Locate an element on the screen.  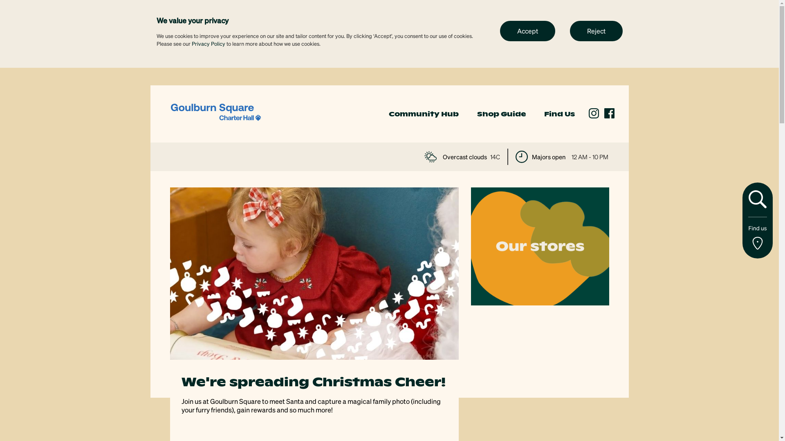
Reject is located at coordinates (596, 31).